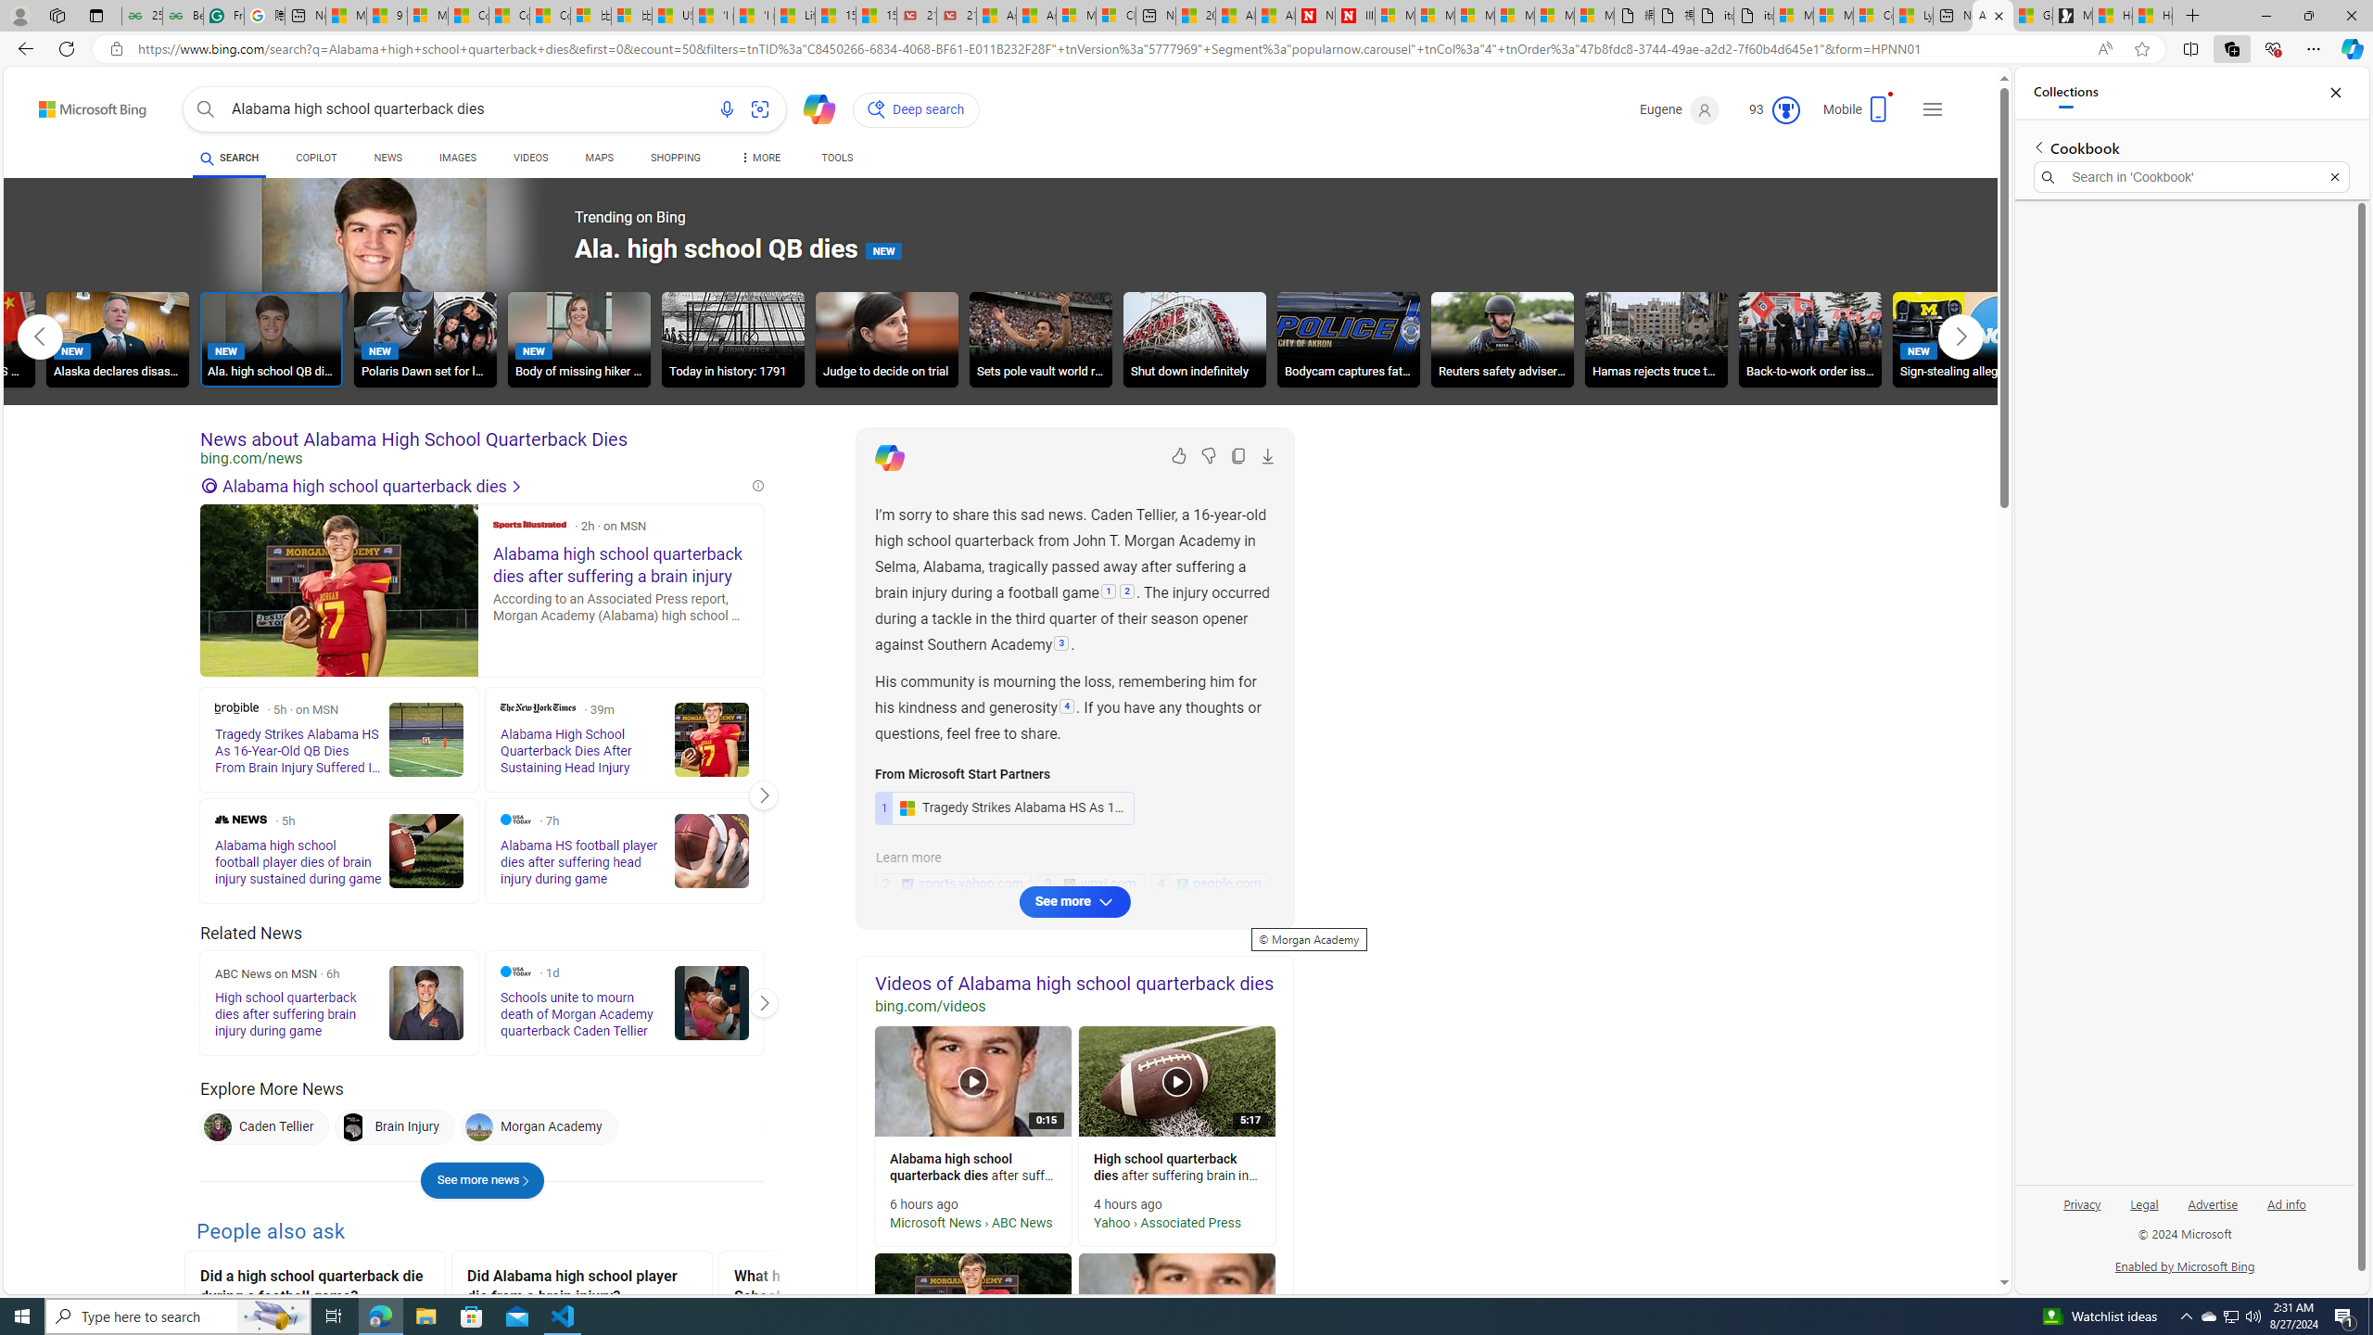 The height and width of the screenshot is (1335, 2373). I want to click on Related News, so click(250, 934).